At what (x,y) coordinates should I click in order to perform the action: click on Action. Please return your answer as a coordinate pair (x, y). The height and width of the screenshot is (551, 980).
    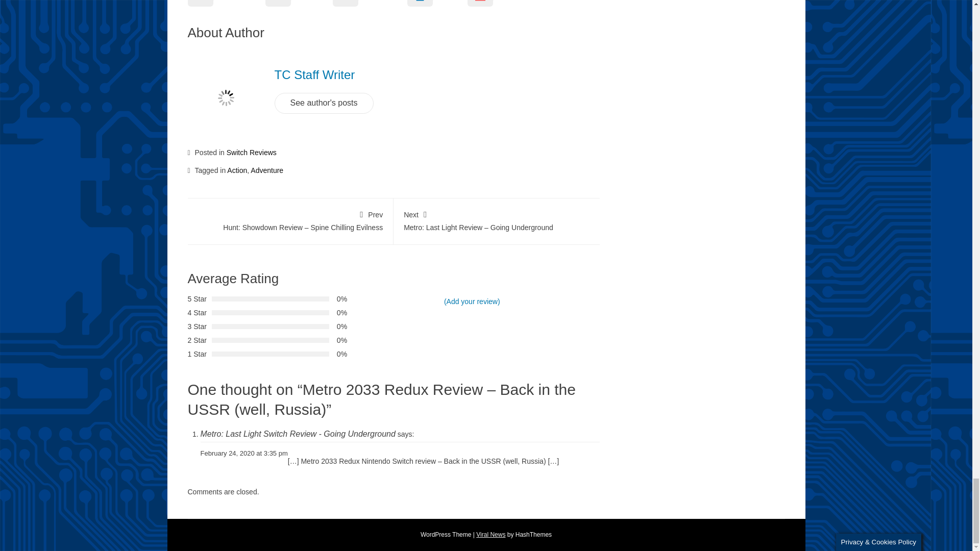
    Looking at the image, I should click on (237, 170).